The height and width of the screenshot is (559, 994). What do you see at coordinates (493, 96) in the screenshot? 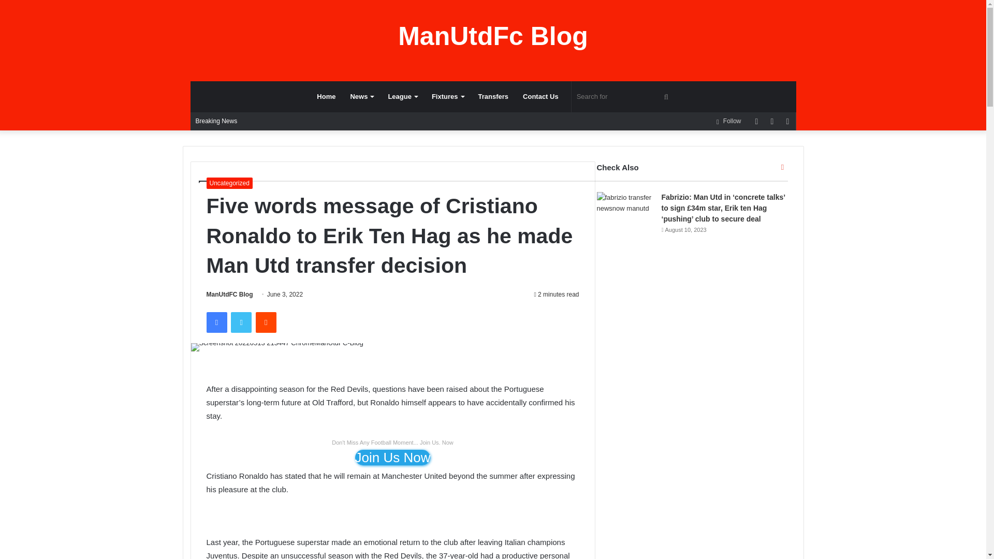
I see `Transfers` at bounding box center [493, 96].